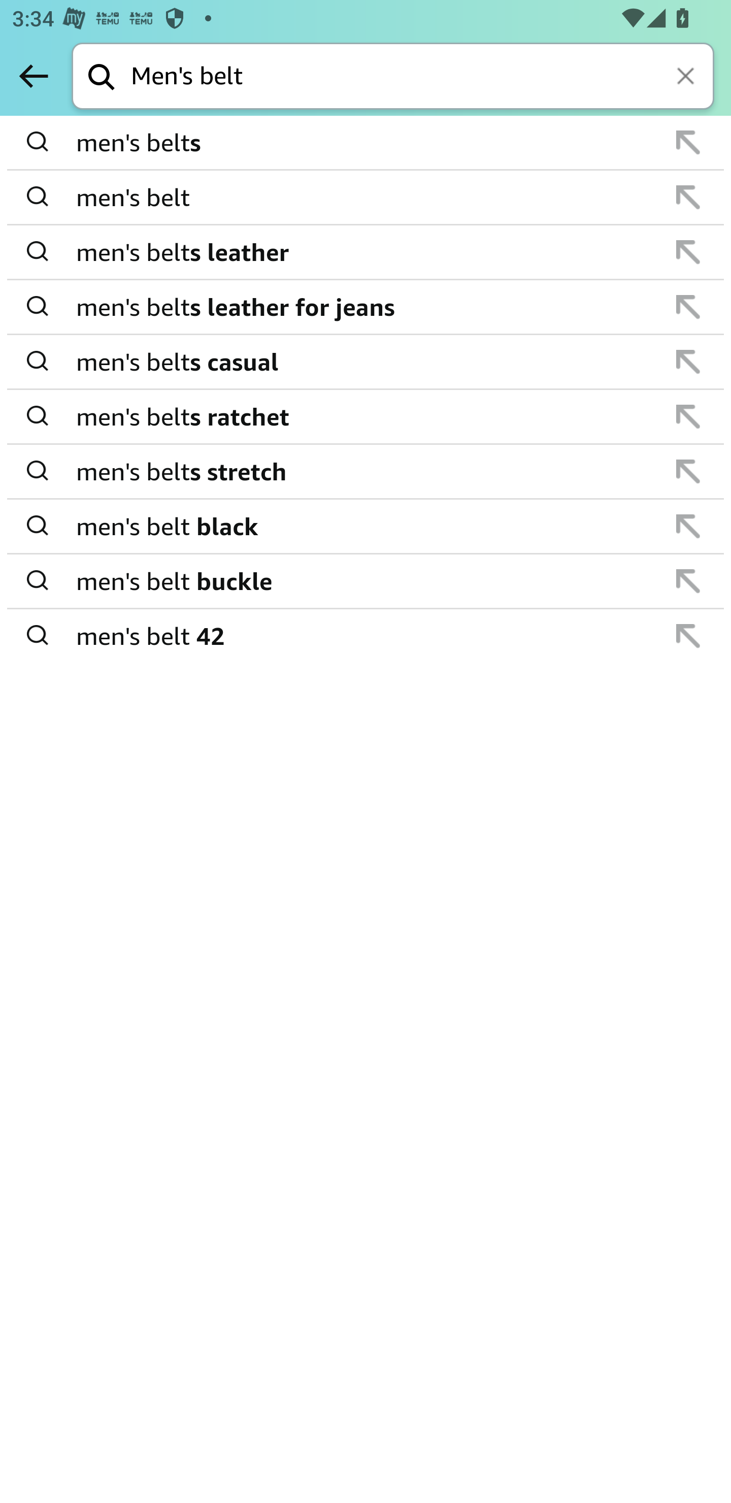 The height and width of the screenshot is (1503, 731). What do you see at coordinates (365, 417) in the screenshot?
I see `append suggestion men's belts ratchet` at bounding box center [365, 417].